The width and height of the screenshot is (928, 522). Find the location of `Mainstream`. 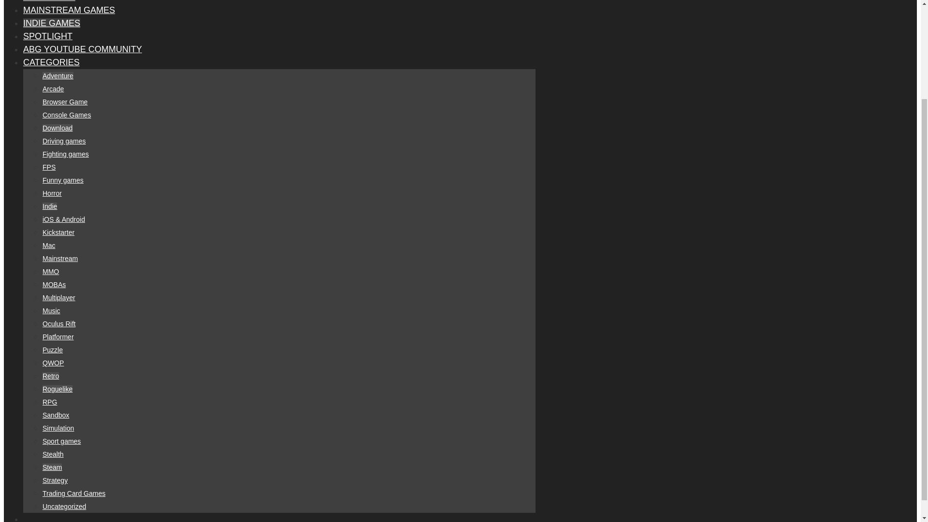

Mainstream is located at coordinates (60, 259).